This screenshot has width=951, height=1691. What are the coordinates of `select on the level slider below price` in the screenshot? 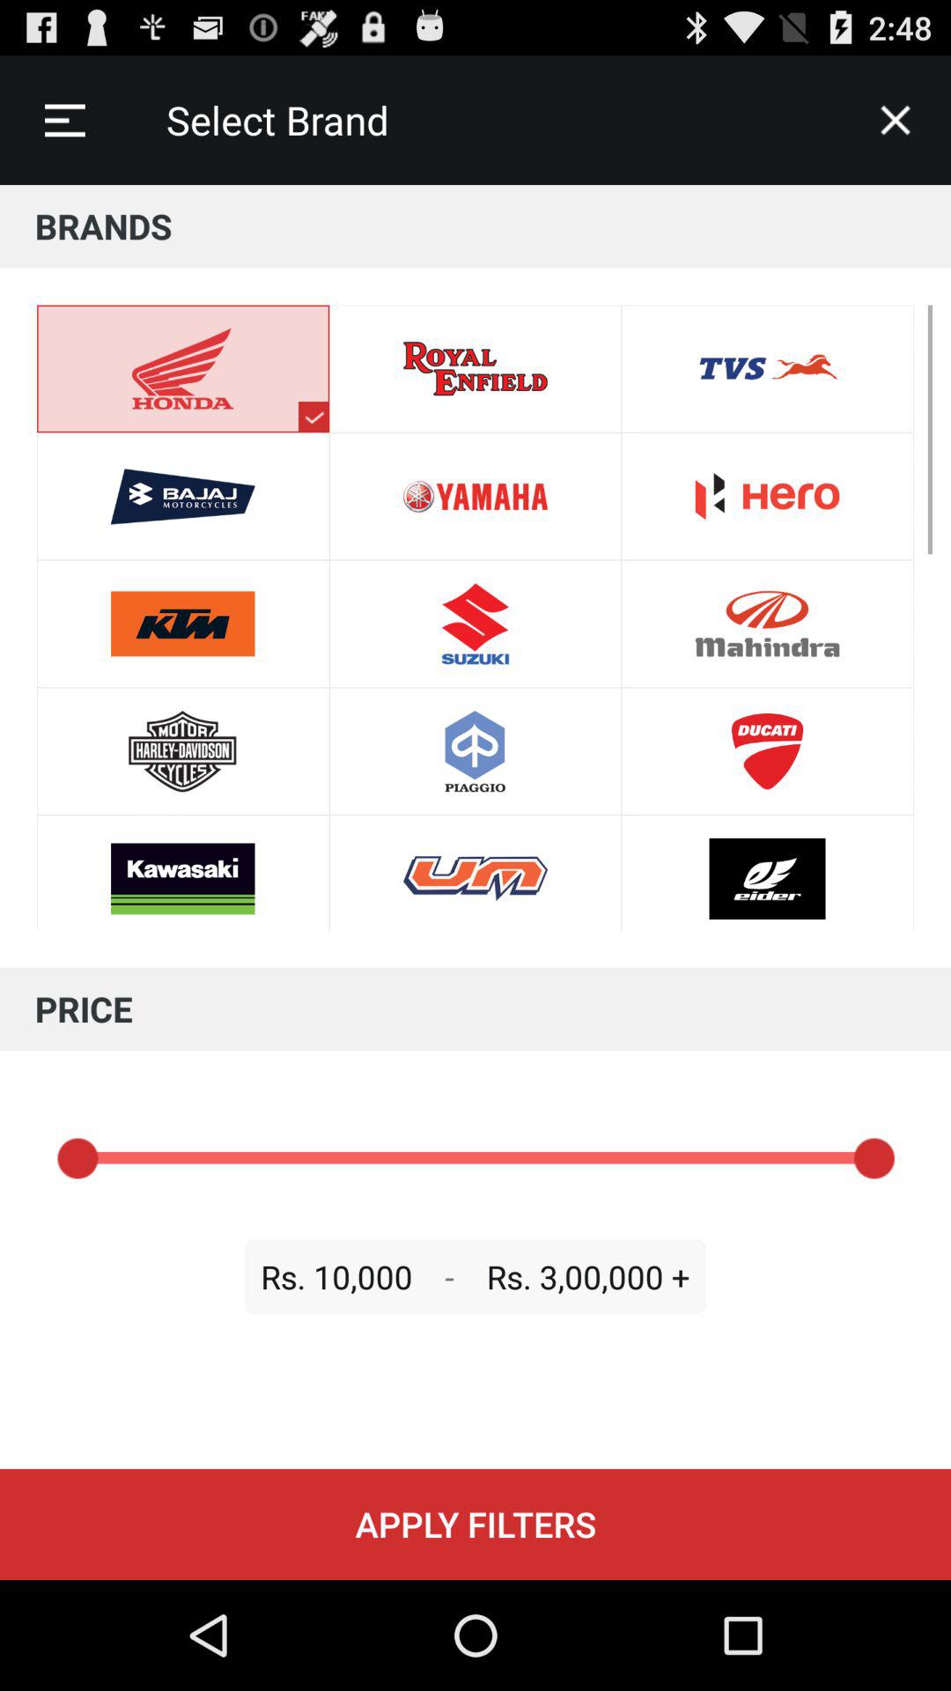 It's located at (475, 1157).